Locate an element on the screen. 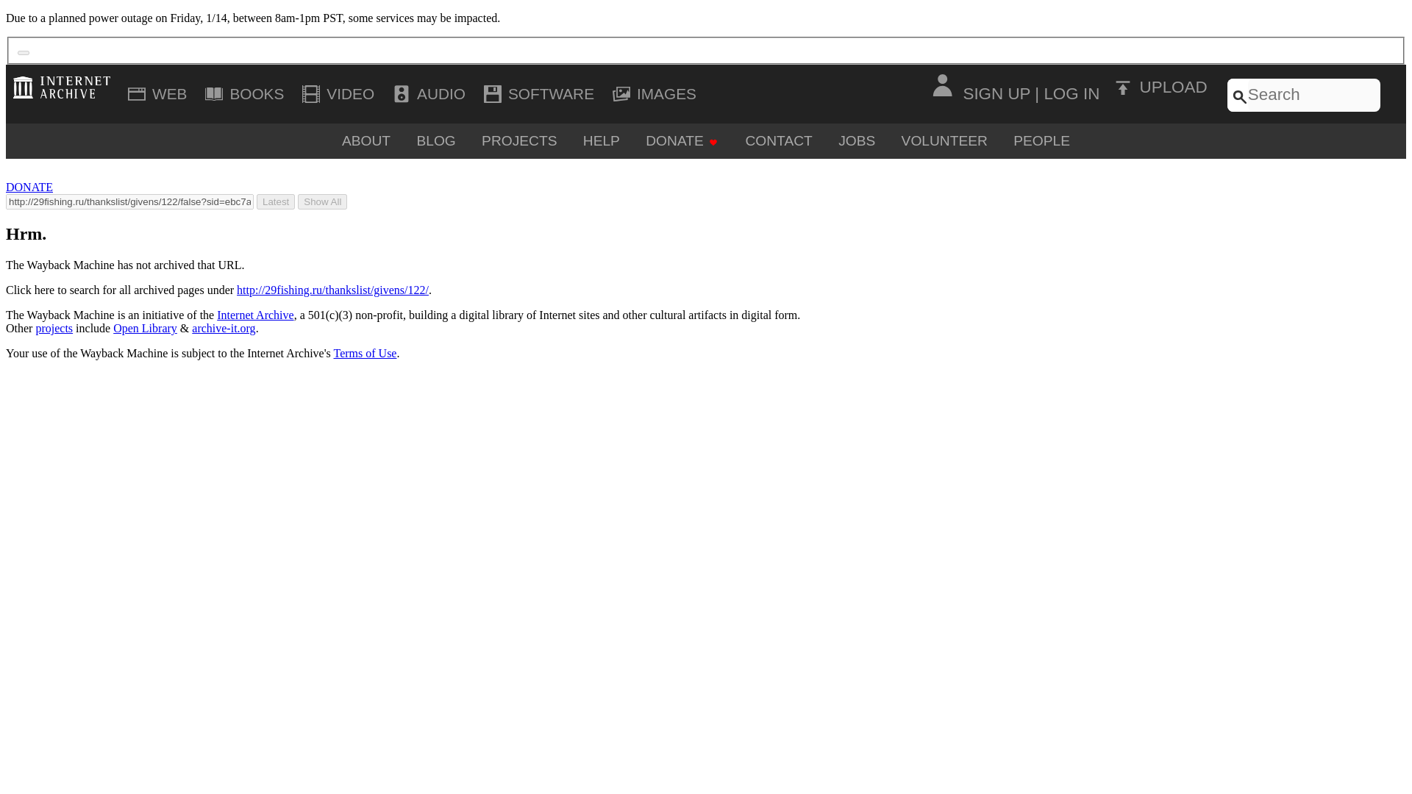  DONATE ICON AN ILLUSTRATION OF A HEART SHAPE is located at coordinates (713, 142).